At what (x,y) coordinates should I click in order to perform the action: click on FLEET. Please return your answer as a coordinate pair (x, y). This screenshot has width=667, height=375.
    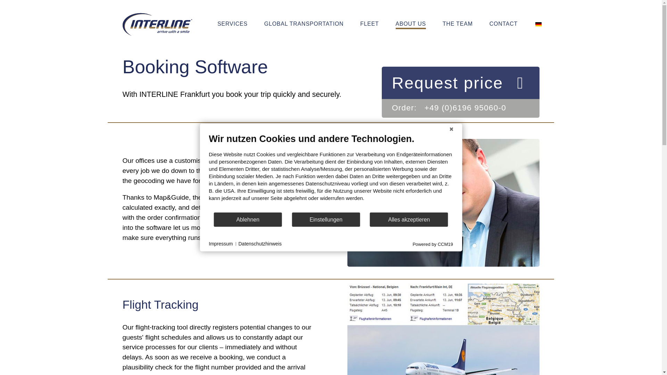
    Looking at the image, I should click on (370, 24).